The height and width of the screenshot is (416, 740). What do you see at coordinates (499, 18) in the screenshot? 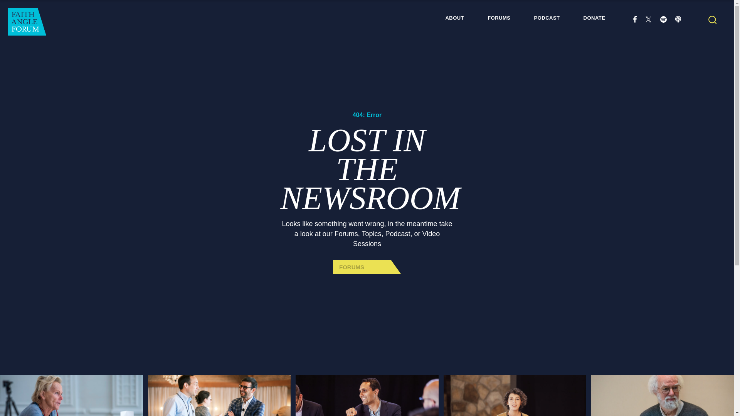
I see `FORUMS` at bounding box center [499, 18].